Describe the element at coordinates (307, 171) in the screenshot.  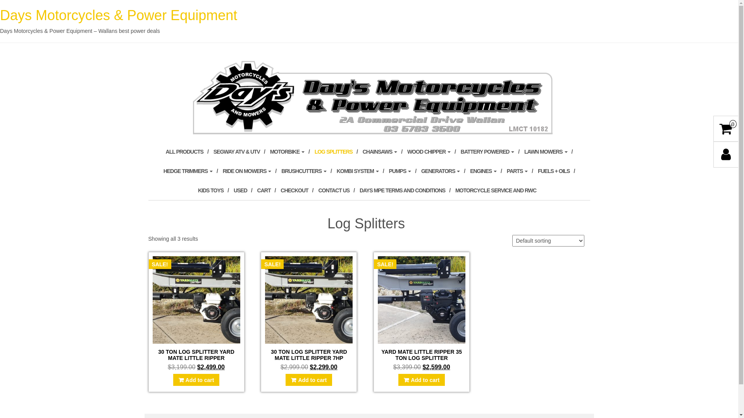
I see `BRUSHCUTTERS` at that location.